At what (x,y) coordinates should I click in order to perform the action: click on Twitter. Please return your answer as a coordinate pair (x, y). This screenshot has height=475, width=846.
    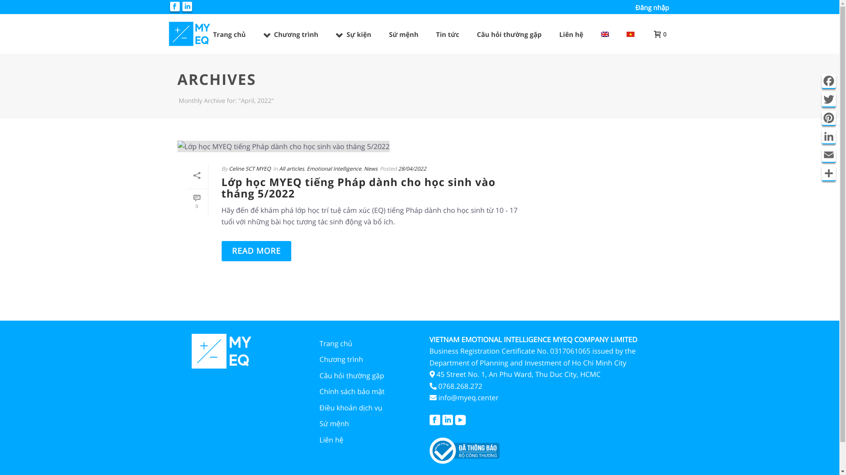
    Looking at the image, I should click on (829, 100).